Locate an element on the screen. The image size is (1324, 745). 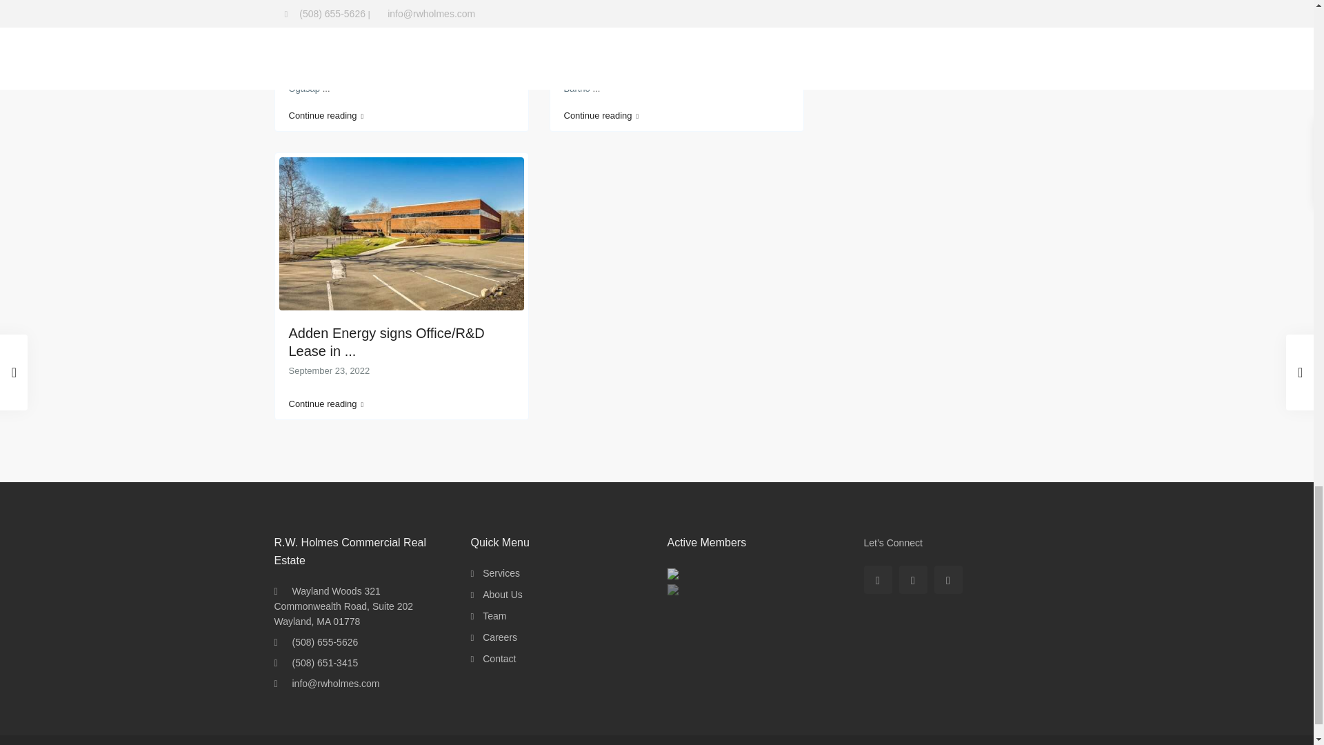
Team is located at coordinates (494, 615).